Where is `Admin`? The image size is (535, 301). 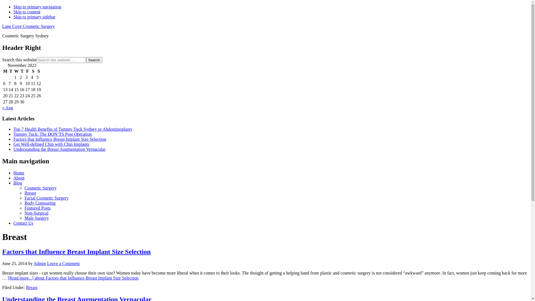 Admin is located at coordinates (40, 264).